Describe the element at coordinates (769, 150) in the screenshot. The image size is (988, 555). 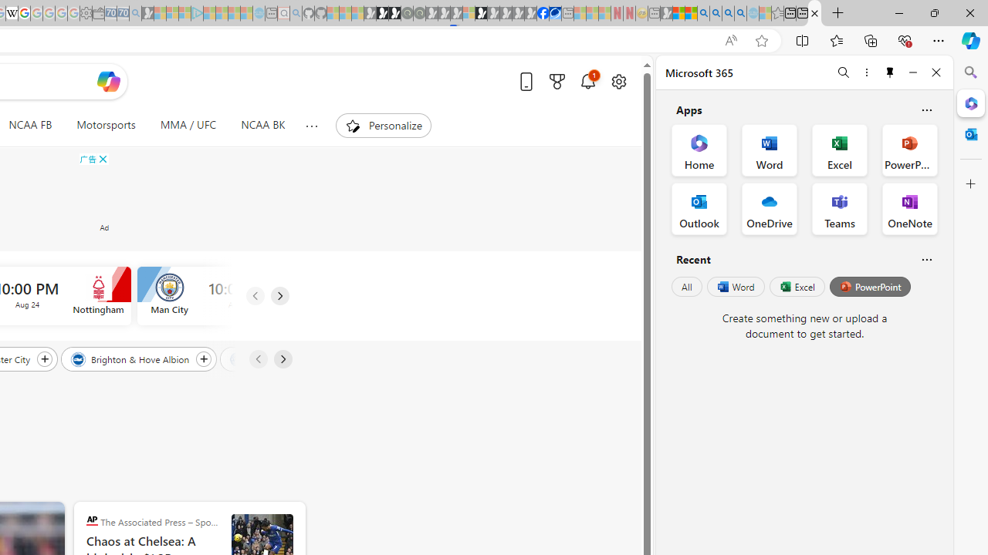
I see `Word Office App` at that location.